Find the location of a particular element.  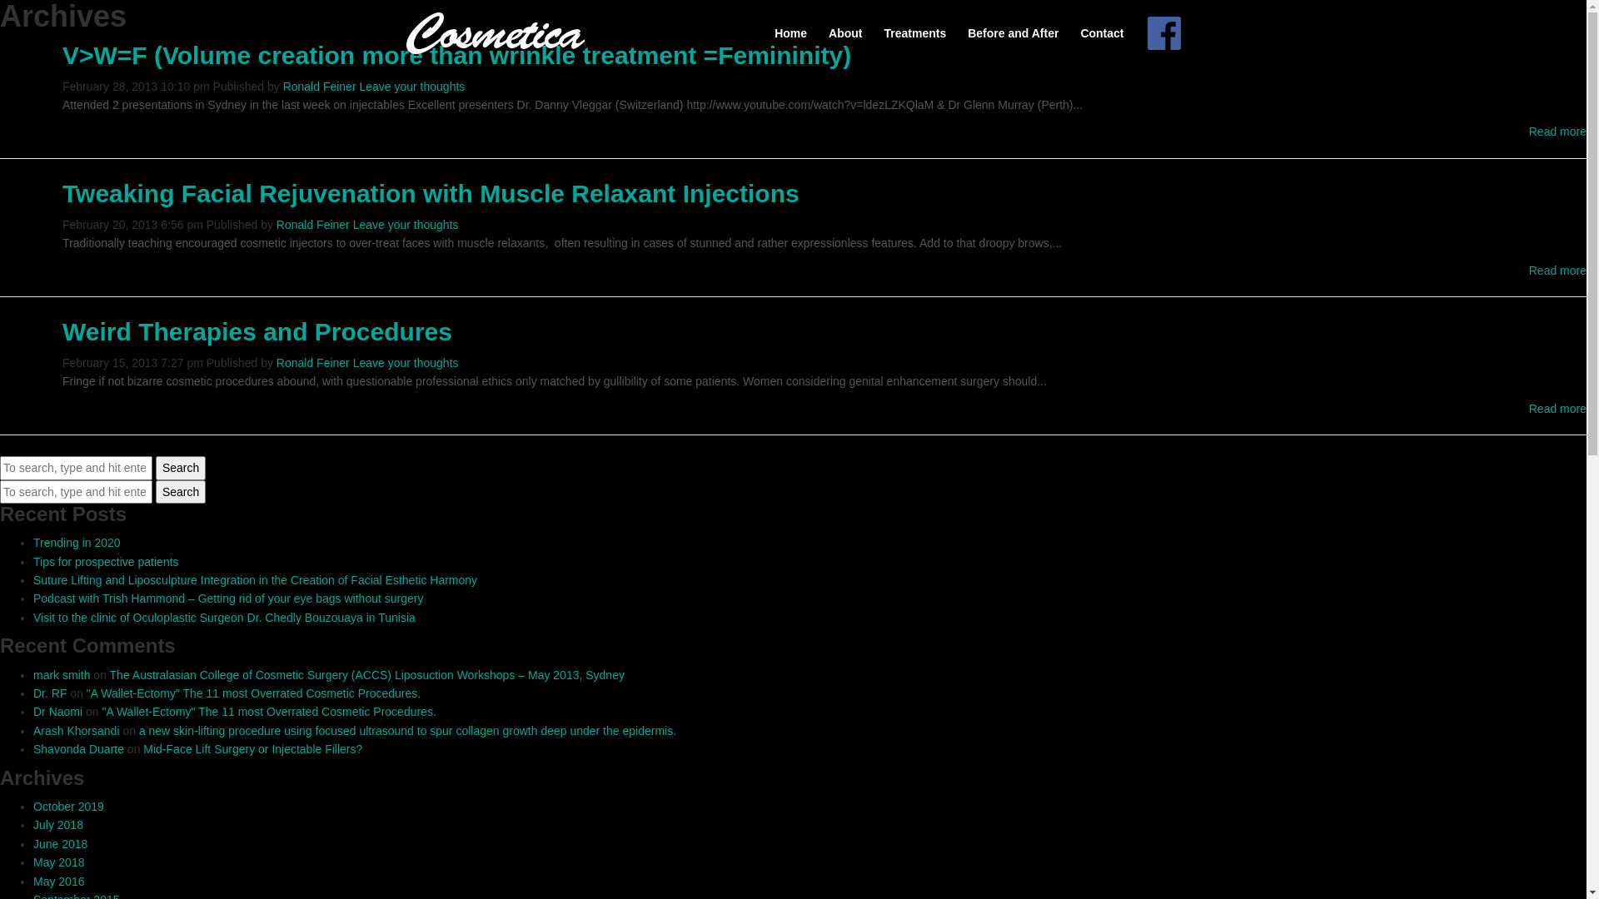

Trending in 2020 is located at coordinates (77, 543).